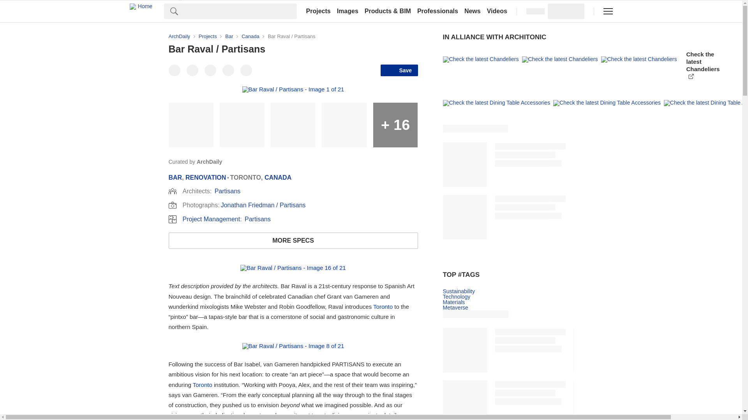 This screenshot has width=748, height=420. What do you see at coordinates (438, 11) in the screenshot?
I see `Professionals` at bounding box center [438, 11].